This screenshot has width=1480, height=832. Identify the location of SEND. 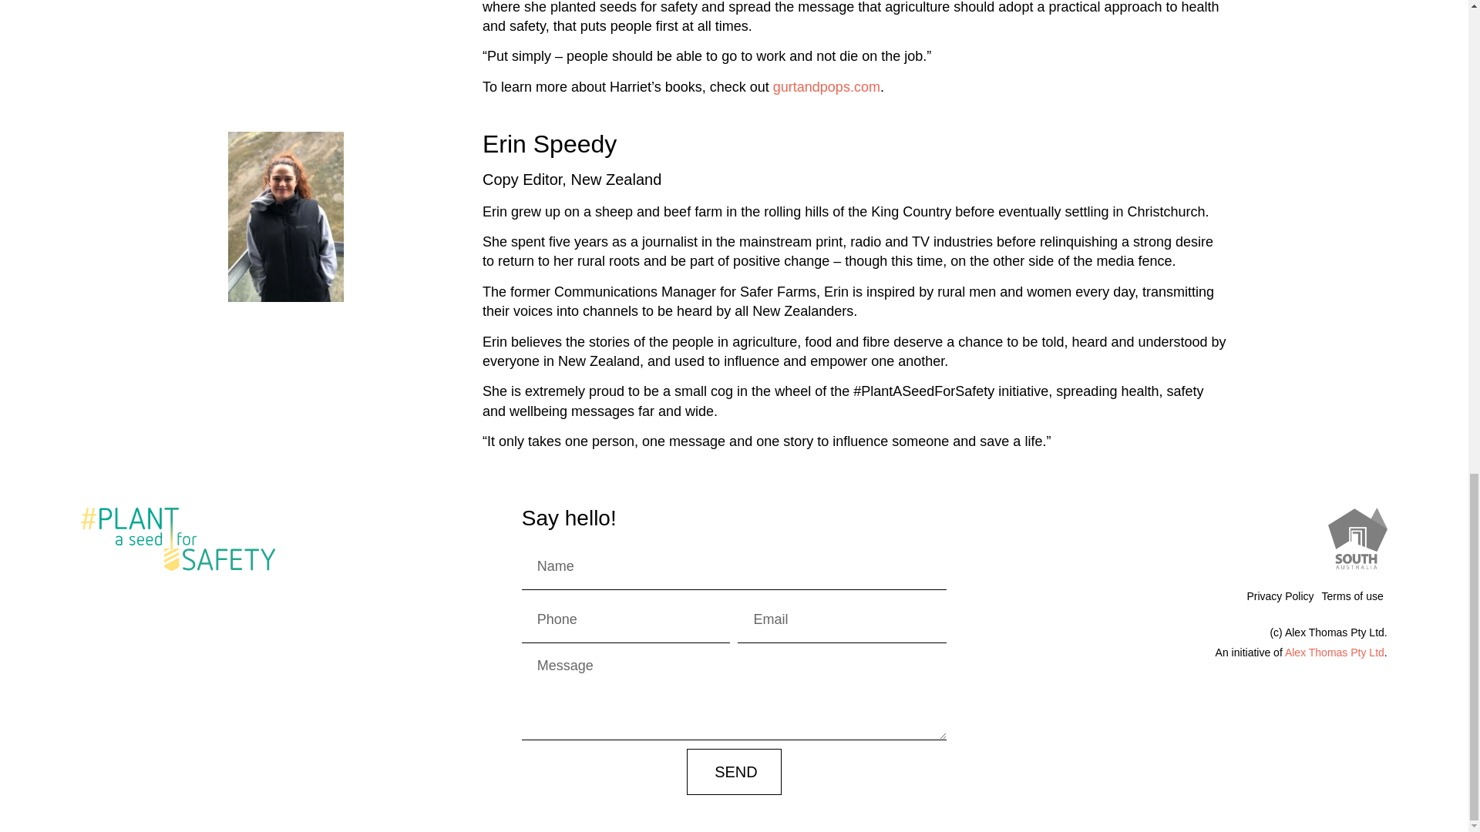
(734, 772).